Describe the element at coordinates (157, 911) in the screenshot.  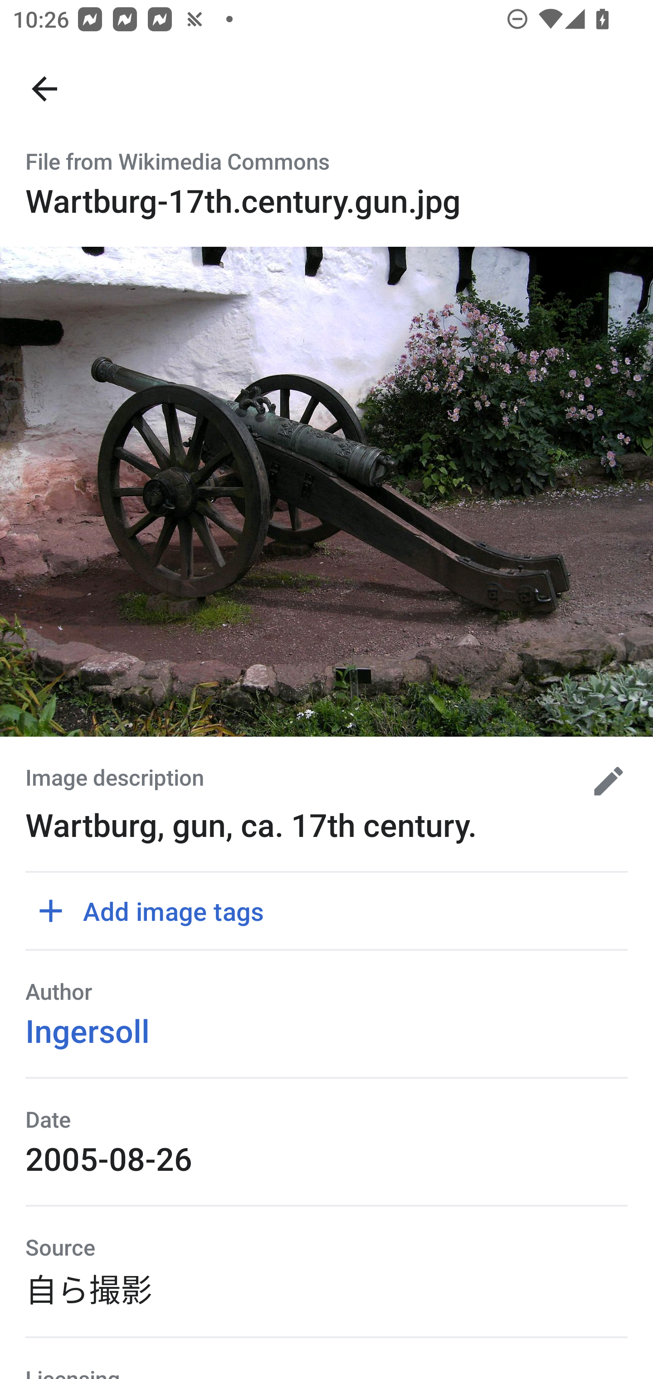
I see `Add image tags` at that location.